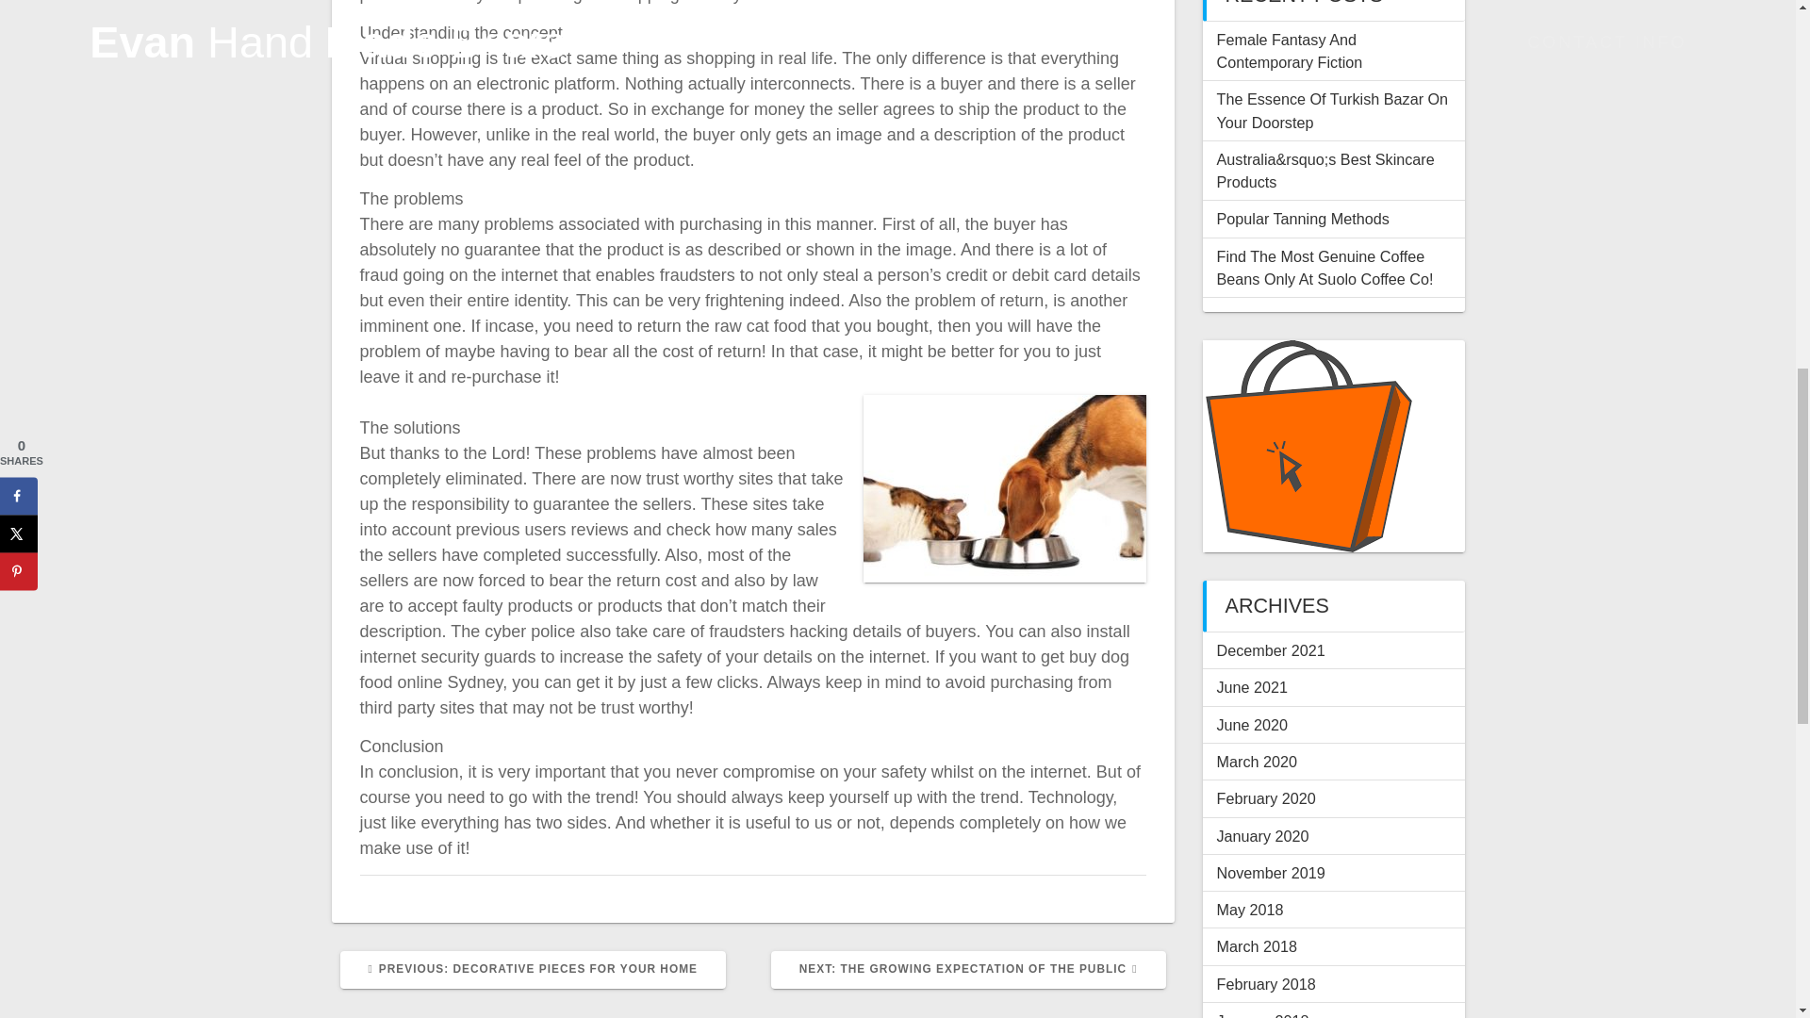 Image resolution: width=1810 pixels, height=1018 pixels. Describe the element at coordinates (1265, 798) in the screenshot. I see `The Essence Of Turkish Bazar On Your Doorstep` at that location.